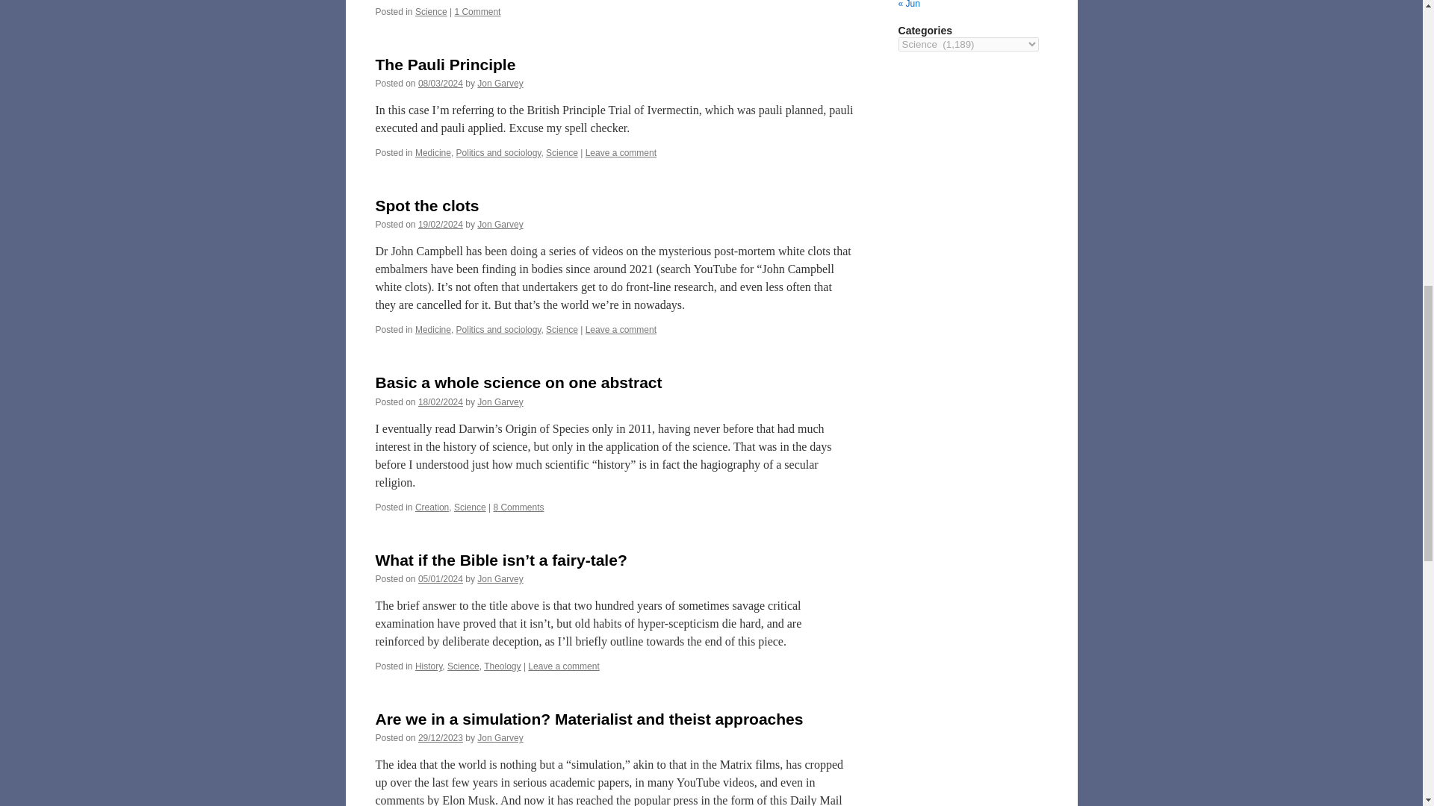  I want to click on Leave a comment, so click(621, 152).